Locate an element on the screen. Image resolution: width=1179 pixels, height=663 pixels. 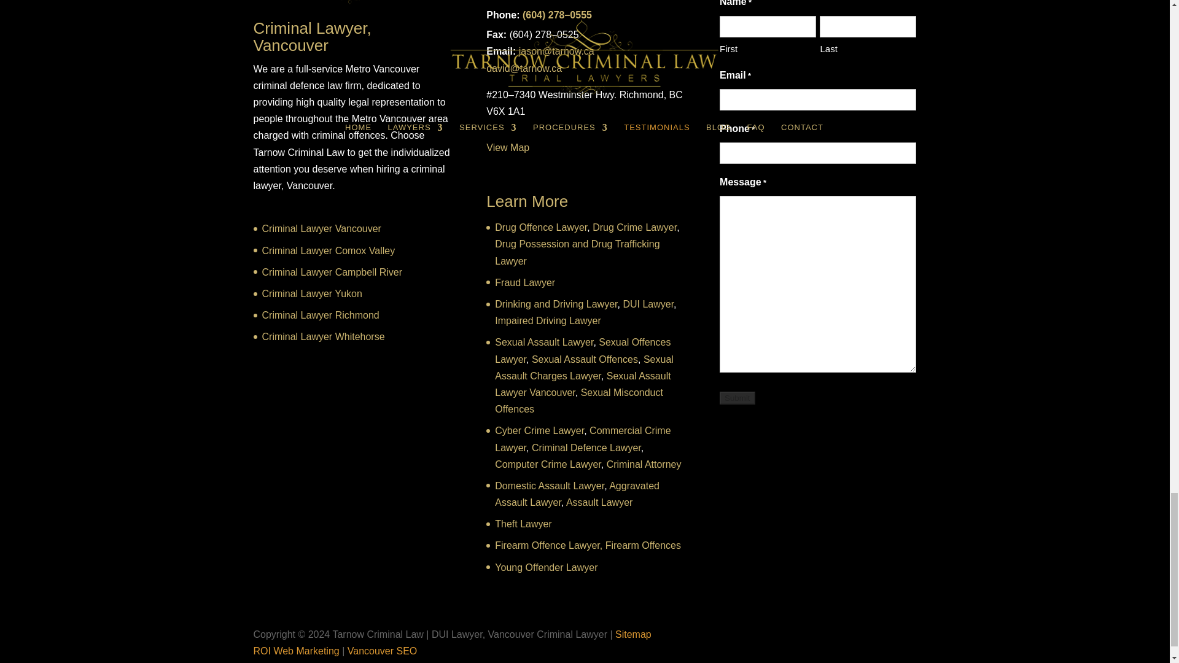
Criminal Lawyer Comox Valley is located at coordinates (328, 250).